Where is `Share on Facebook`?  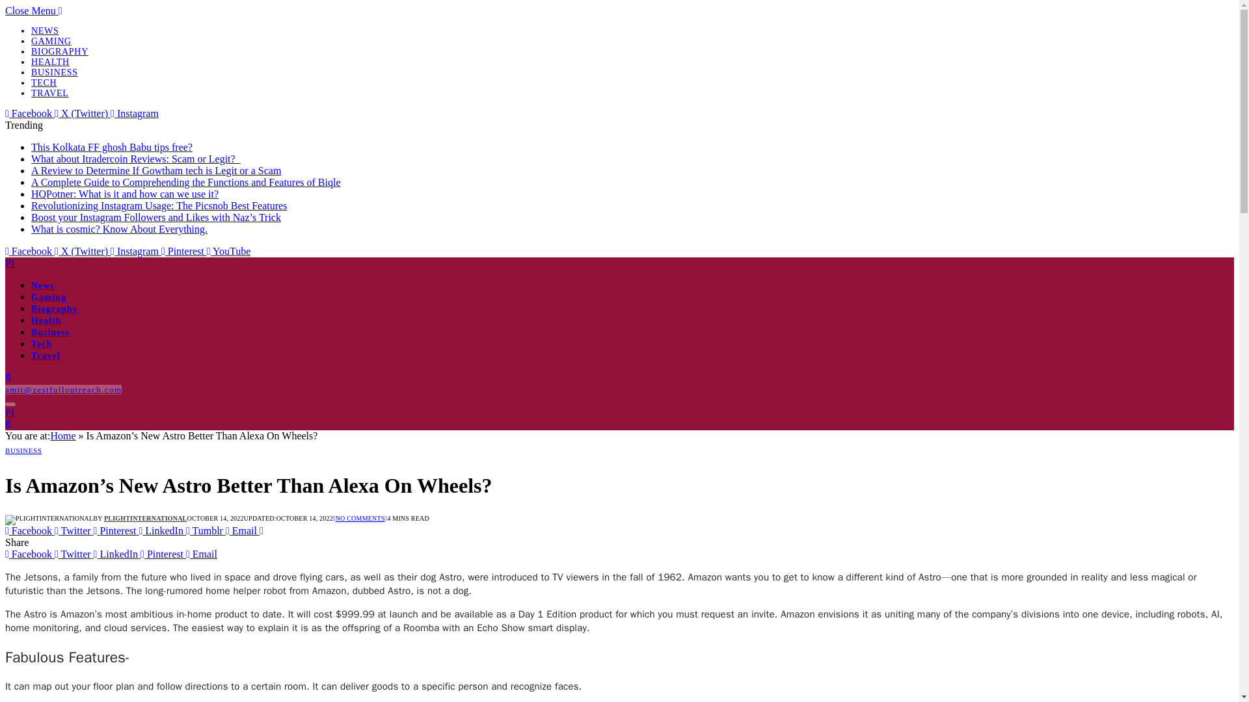
Share on Facebook is located at coordinates (30, 530).